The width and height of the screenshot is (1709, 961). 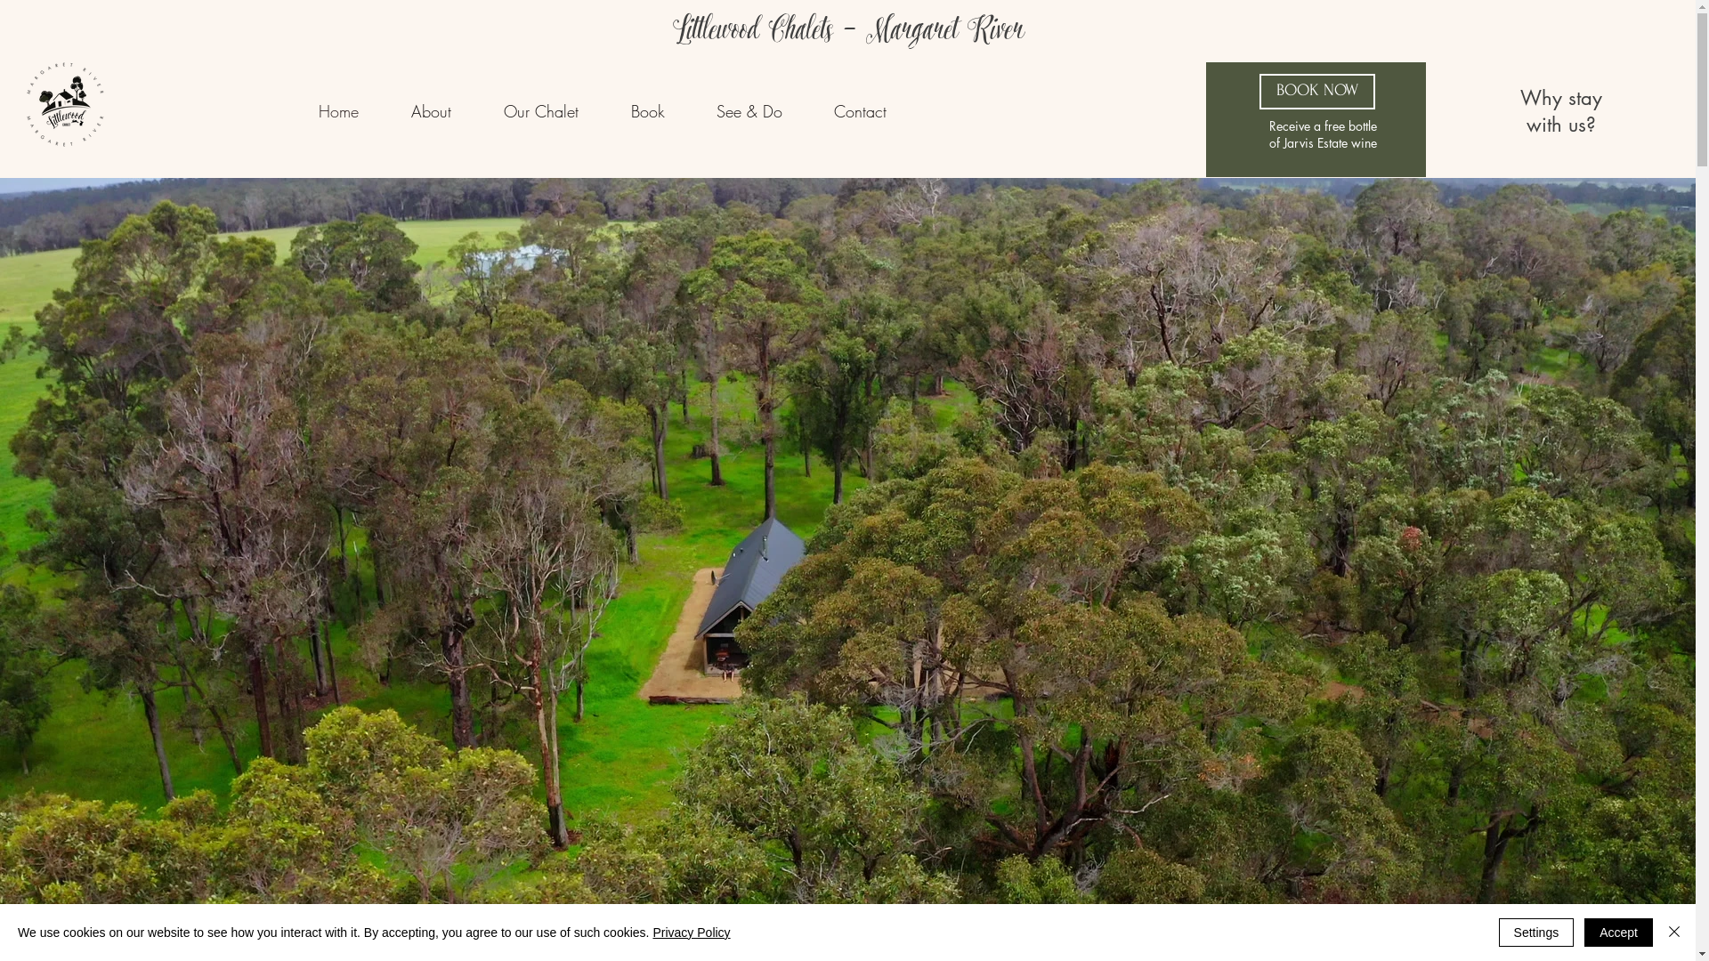 I want to click on Our Chalet, so click(x=541, y=111).